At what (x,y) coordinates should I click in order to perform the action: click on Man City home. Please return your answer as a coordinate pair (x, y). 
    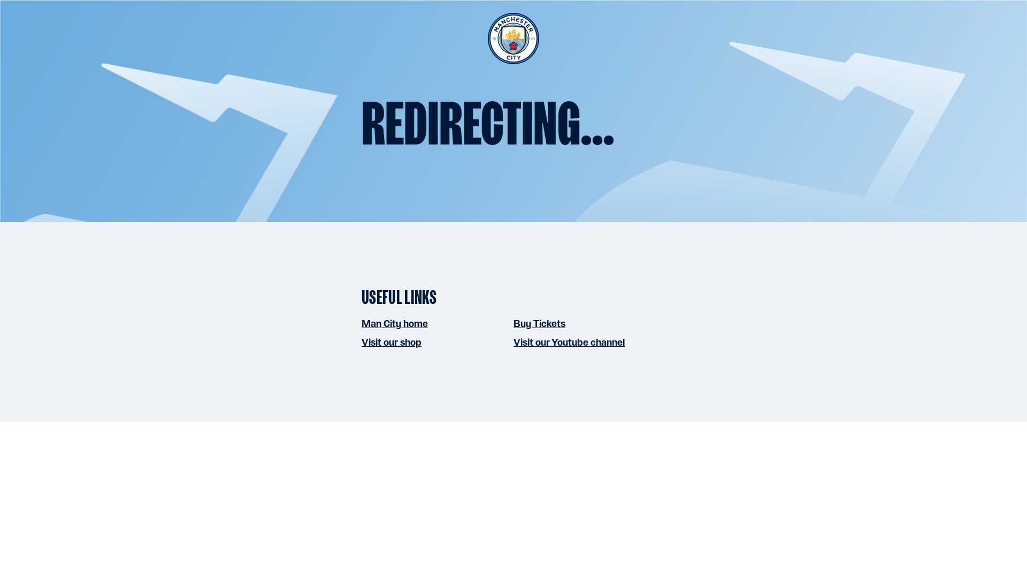
    Looking at the image, I should click on (395, 323).